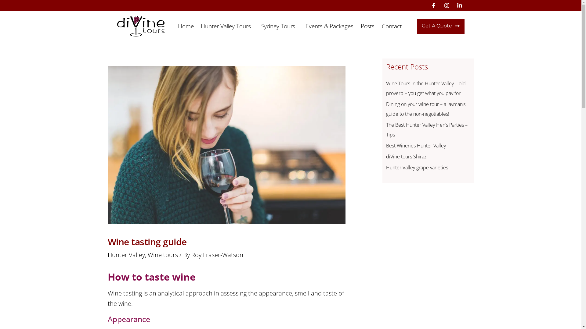 Image resolution: width=586 pixels, height=329 pixels. What do you see at coordinates (126, 255) in the screenshot?
I see `Hunter Valley` at bounding box center [126, 255].